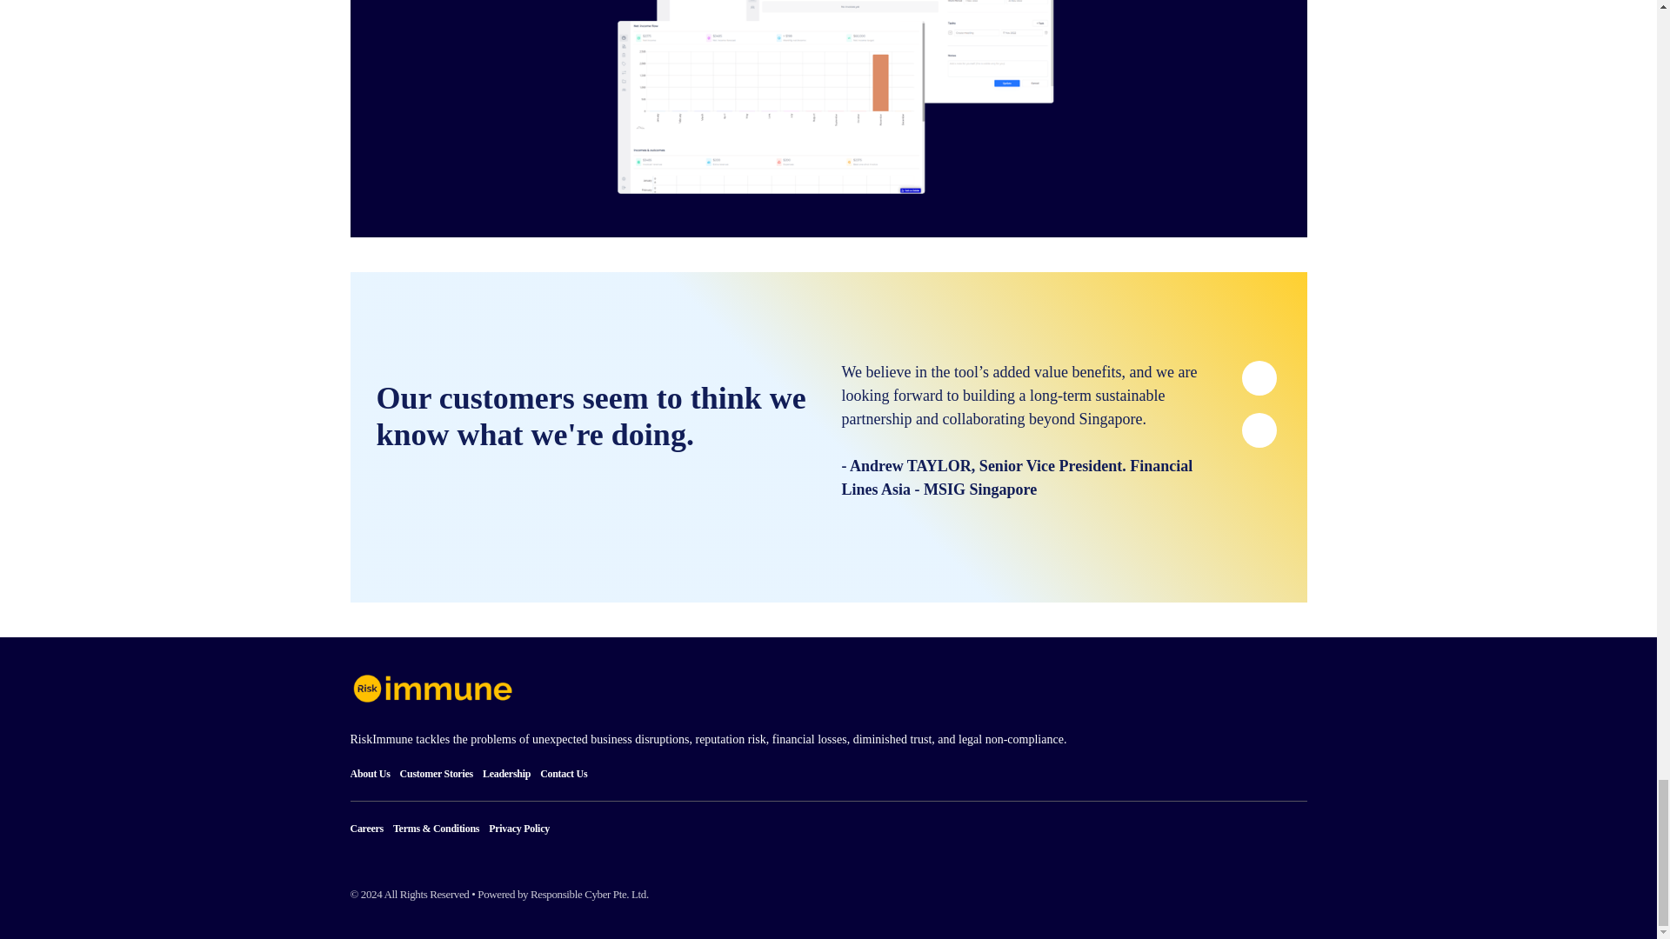  I want to click on Customer Stories, so click(441, 774).